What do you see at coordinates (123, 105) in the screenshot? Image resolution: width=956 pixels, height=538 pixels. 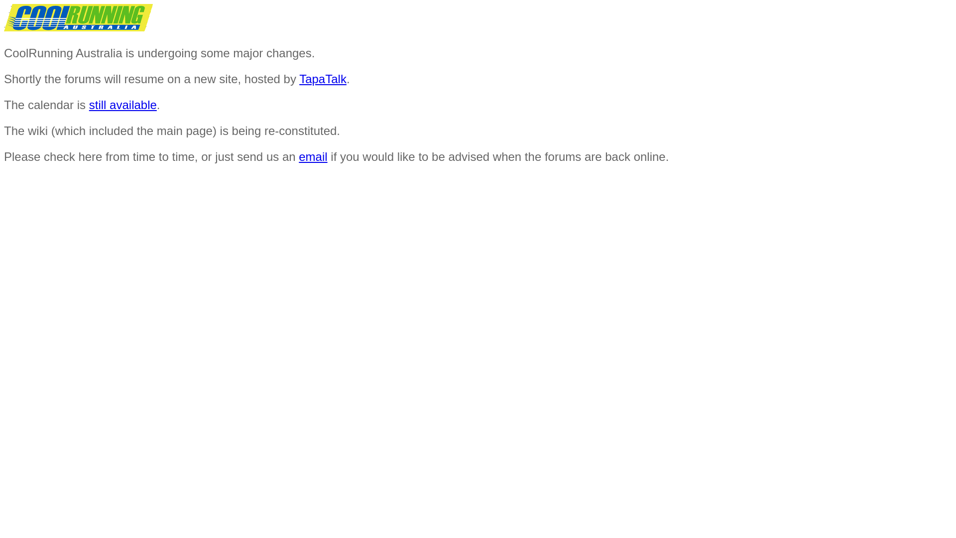 I see `still available` at bounding box center [123, 105].